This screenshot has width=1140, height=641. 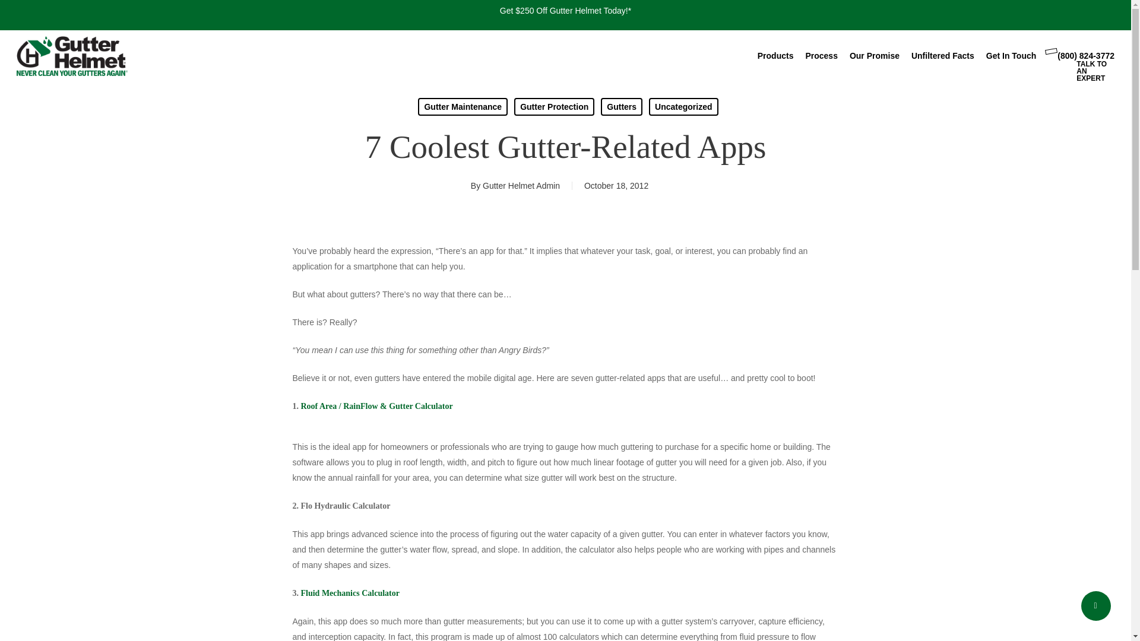 I want to click on Uncategorized, so click(x=683, y=107).